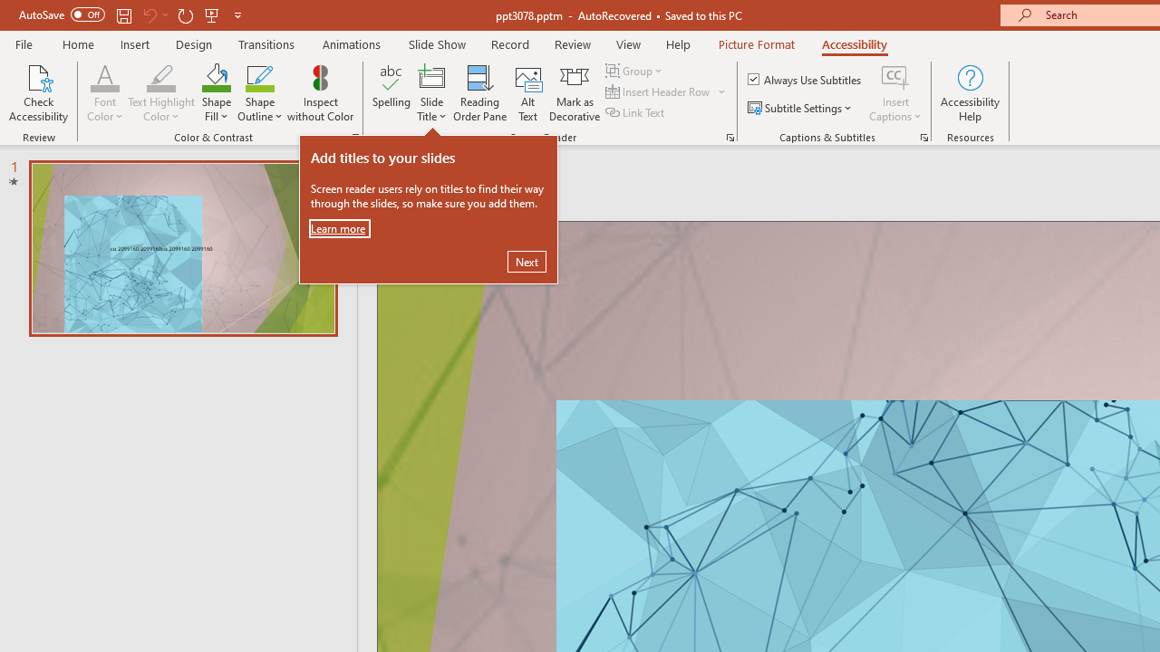 This screenshot has height=652, width=1160. Describe the element at coordinates (806, 80) in the screenshot. I see `Always Use Subtitles` at that location.